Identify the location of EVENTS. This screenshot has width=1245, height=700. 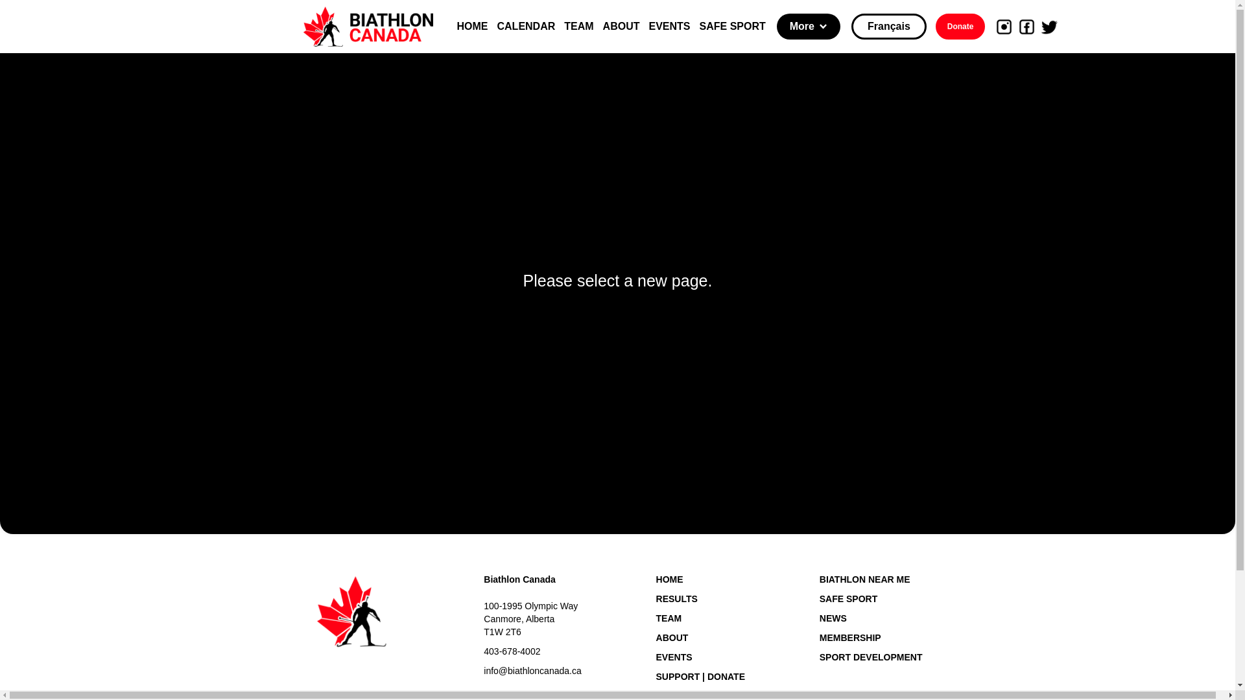
(669, 27).